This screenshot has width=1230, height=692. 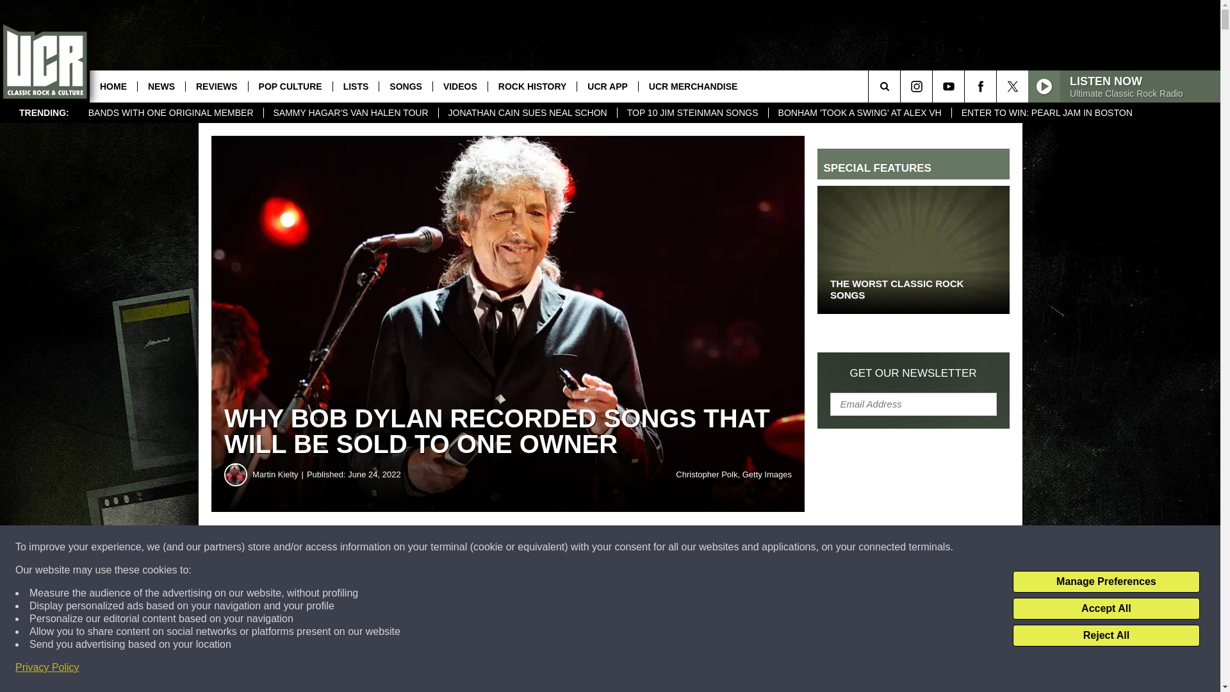 I want to click on UCR MERCHANDISE, so click(x=693, y=86).